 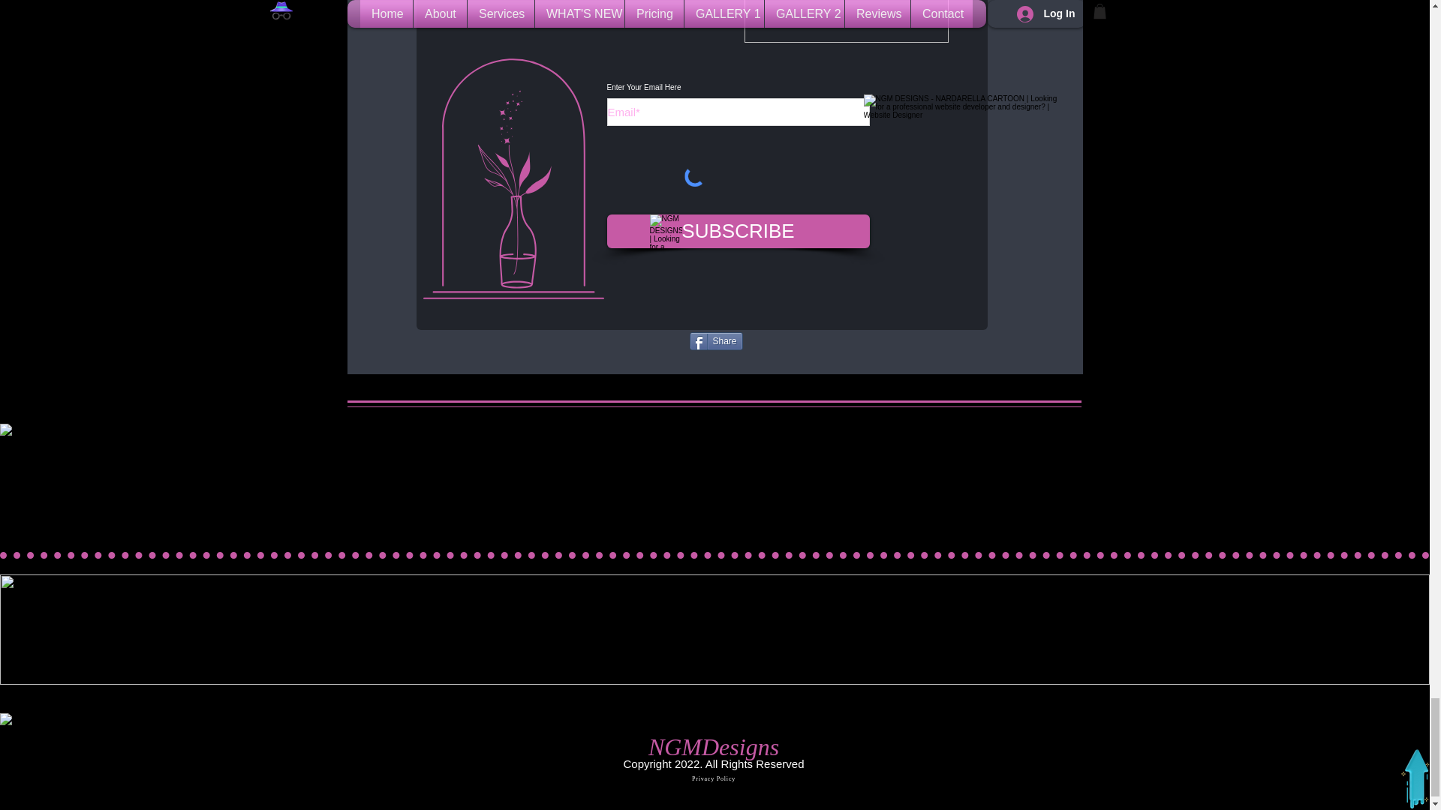 What do you see at coordinates (647, 340) in the screenshot?
I see `Twitter Follow` at bounding box center [647, 340].